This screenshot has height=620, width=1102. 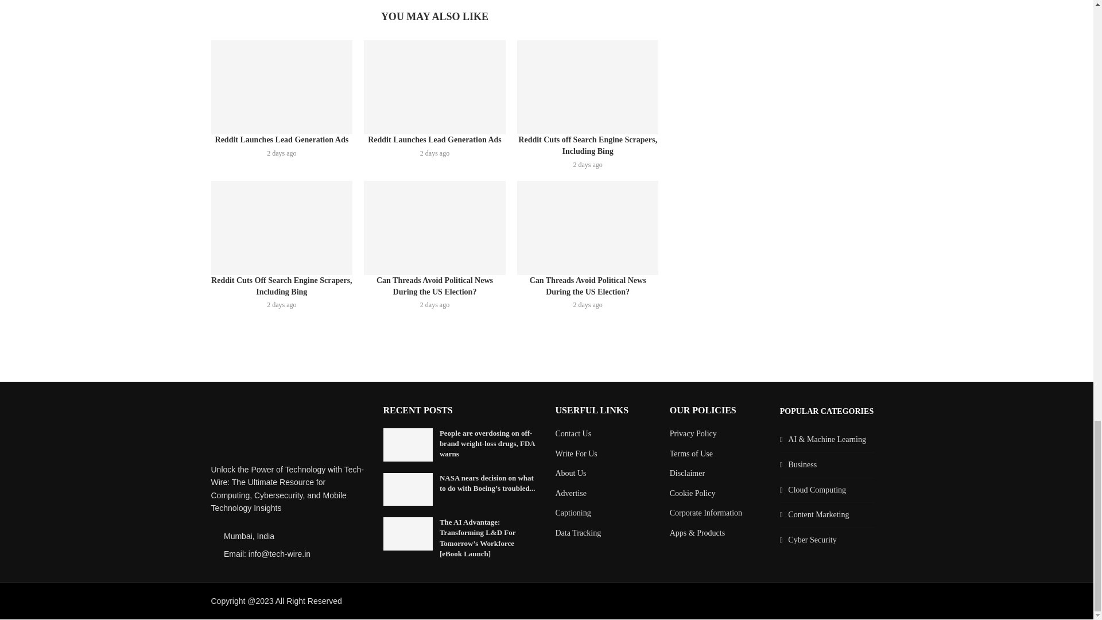 What do you see at coordinates (588, 87) in the screenshot?
I see `Reddit Cuts off Search Engine Scrapers, Including Bing` at bounding box center [588, 87].